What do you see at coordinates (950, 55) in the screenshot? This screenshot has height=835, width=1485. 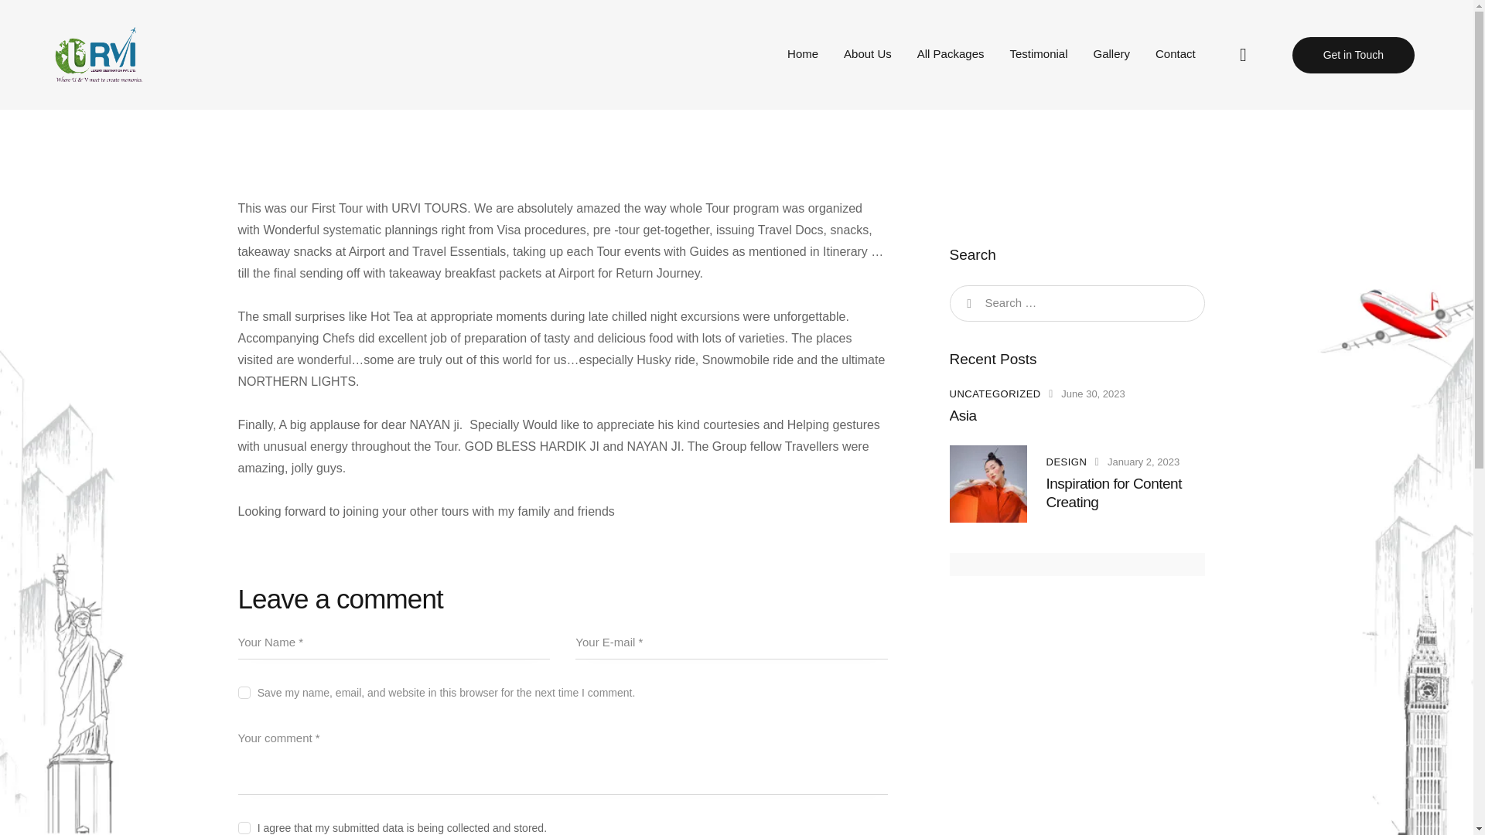 I see `All Packages` at bounding box center [950, 55].